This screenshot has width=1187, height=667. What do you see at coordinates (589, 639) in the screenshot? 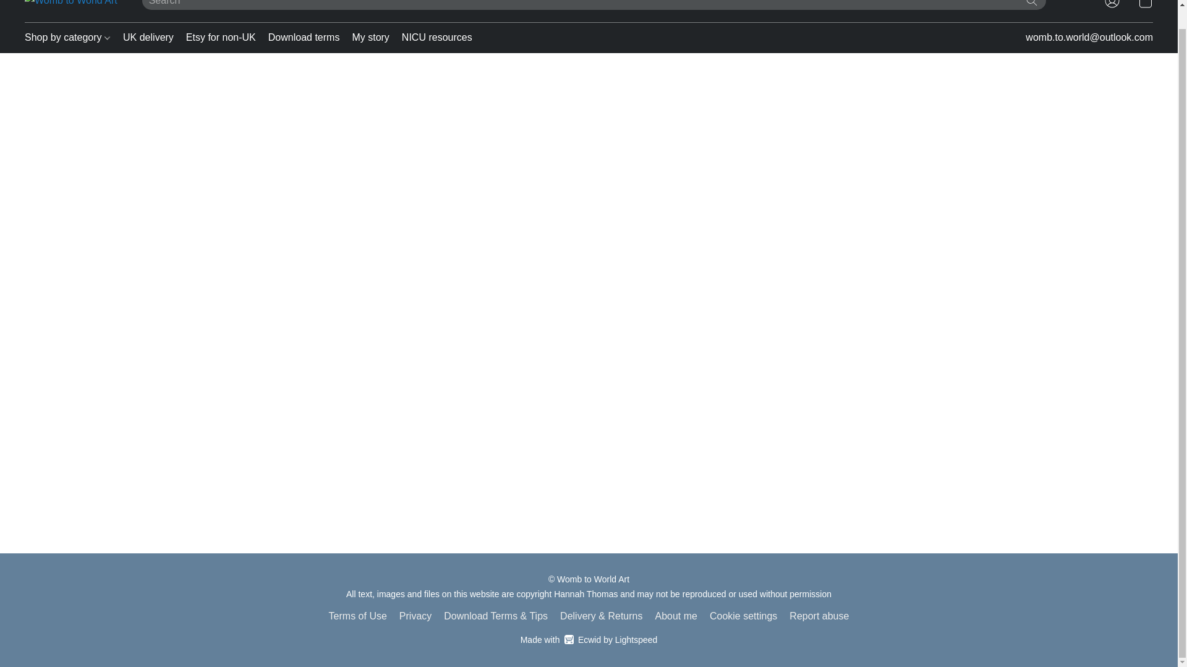
I see `My story` at bounding box center [589, 639].